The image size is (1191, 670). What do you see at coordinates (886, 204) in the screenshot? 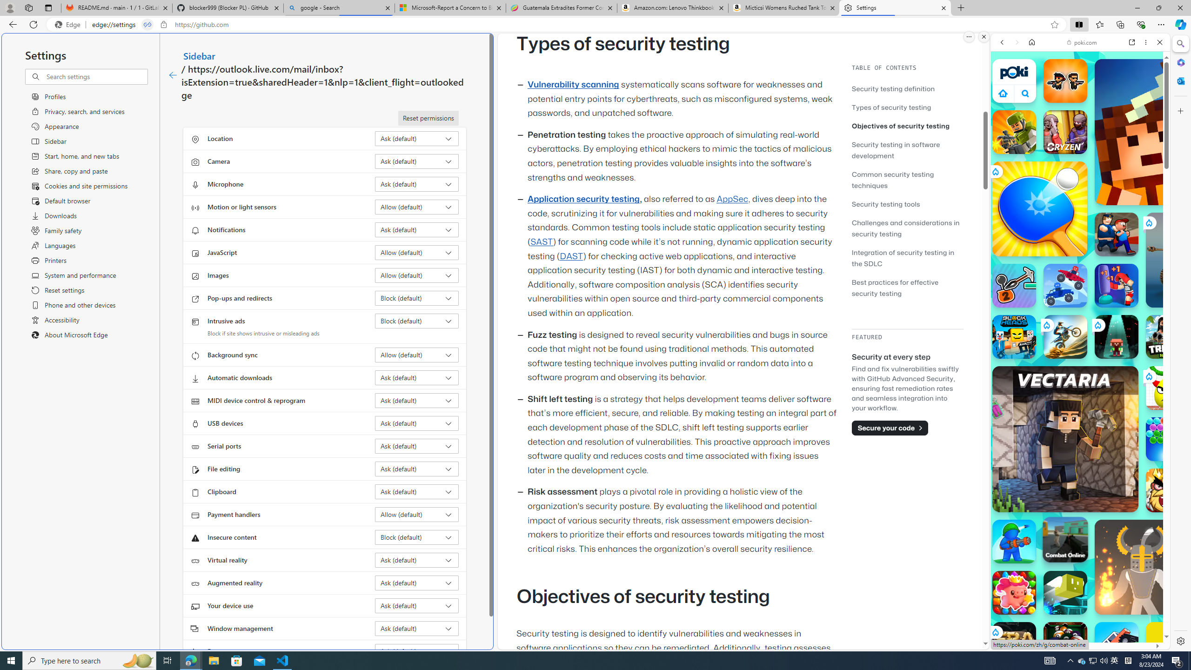
I see `Security testing tools` at bounding box center [886, 204].